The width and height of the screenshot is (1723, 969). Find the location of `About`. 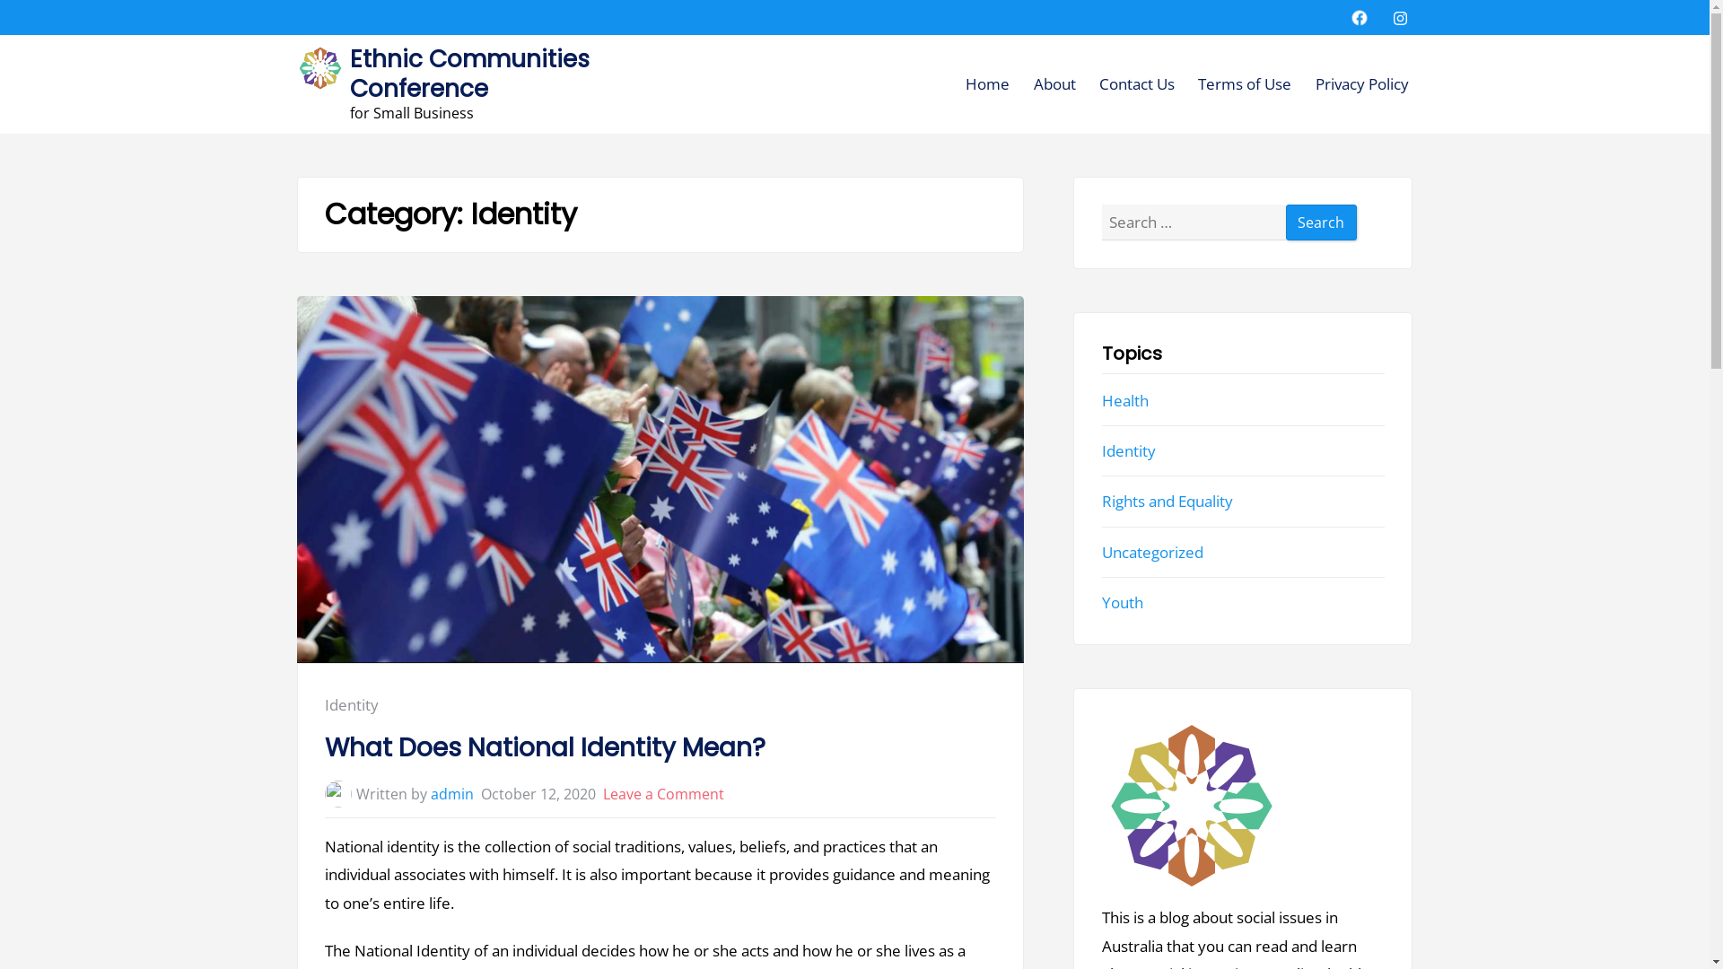

About is located at coordinates (1055, 84).